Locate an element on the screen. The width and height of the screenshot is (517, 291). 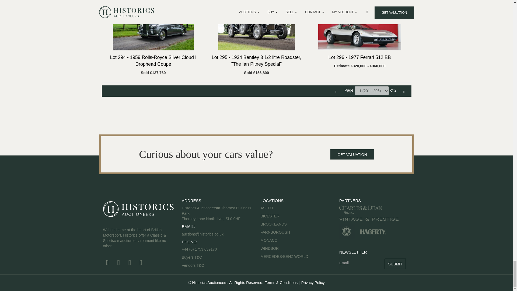
Submit is located at coordinates (395, 264).